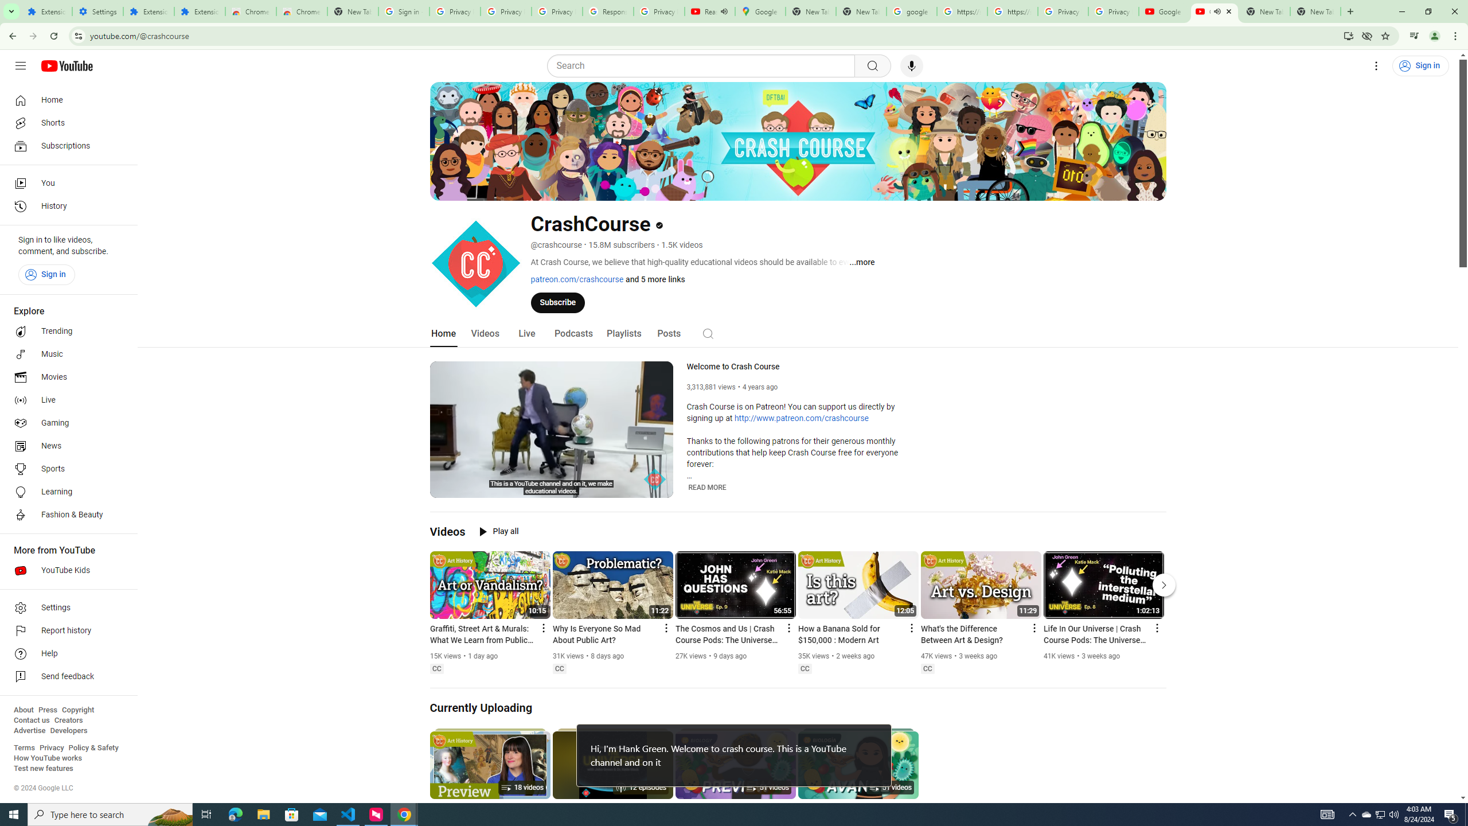 Image resolution: width=1468 pixels, height=826 pixels. Describe the element at coordinates (499, 531) in the screenshot. I see `Play all` at that location.